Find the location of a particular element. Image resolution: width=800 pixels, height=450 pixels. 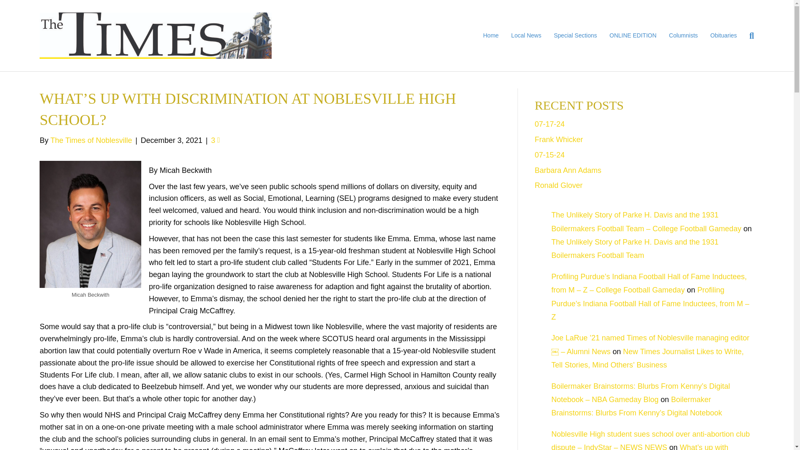

Special Sections is located at coordinates (575, 36).